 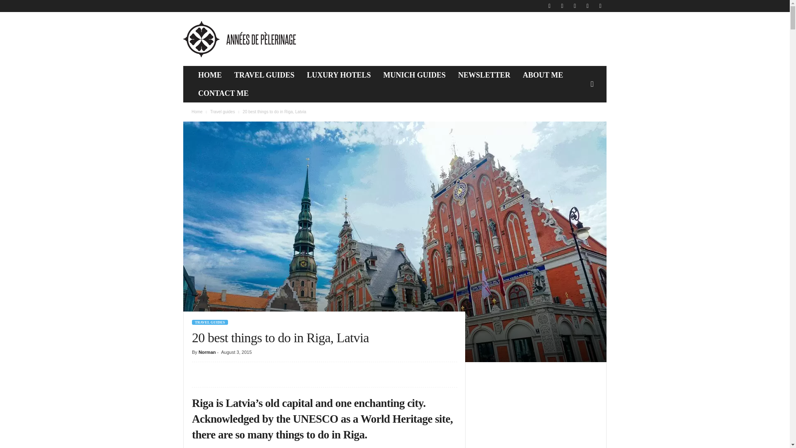 I want to click on ABOUT ME, so click(x=543, y=75).